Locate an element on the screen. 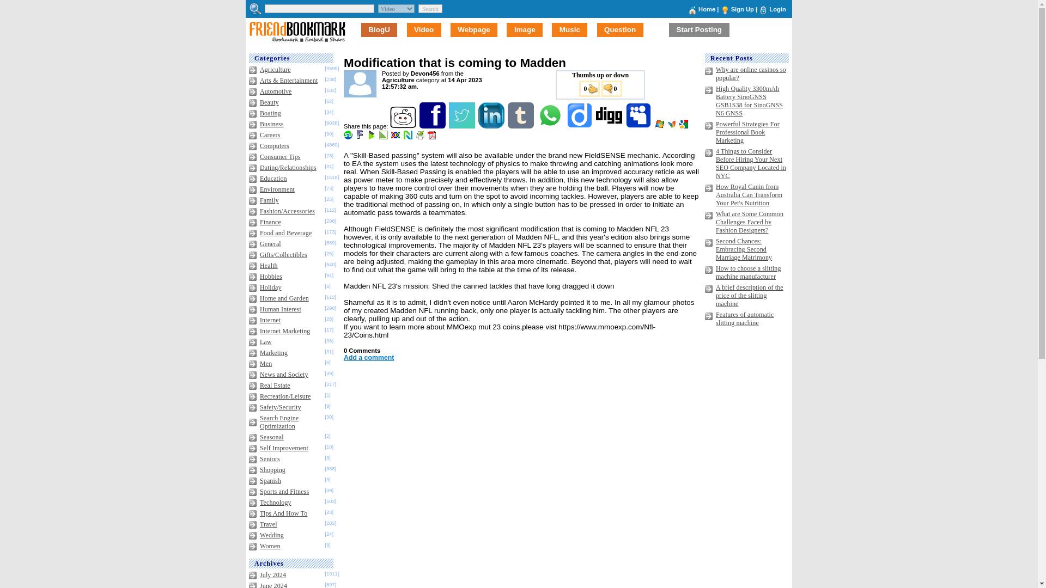  blogmarks is located at coordinates (372, 137).